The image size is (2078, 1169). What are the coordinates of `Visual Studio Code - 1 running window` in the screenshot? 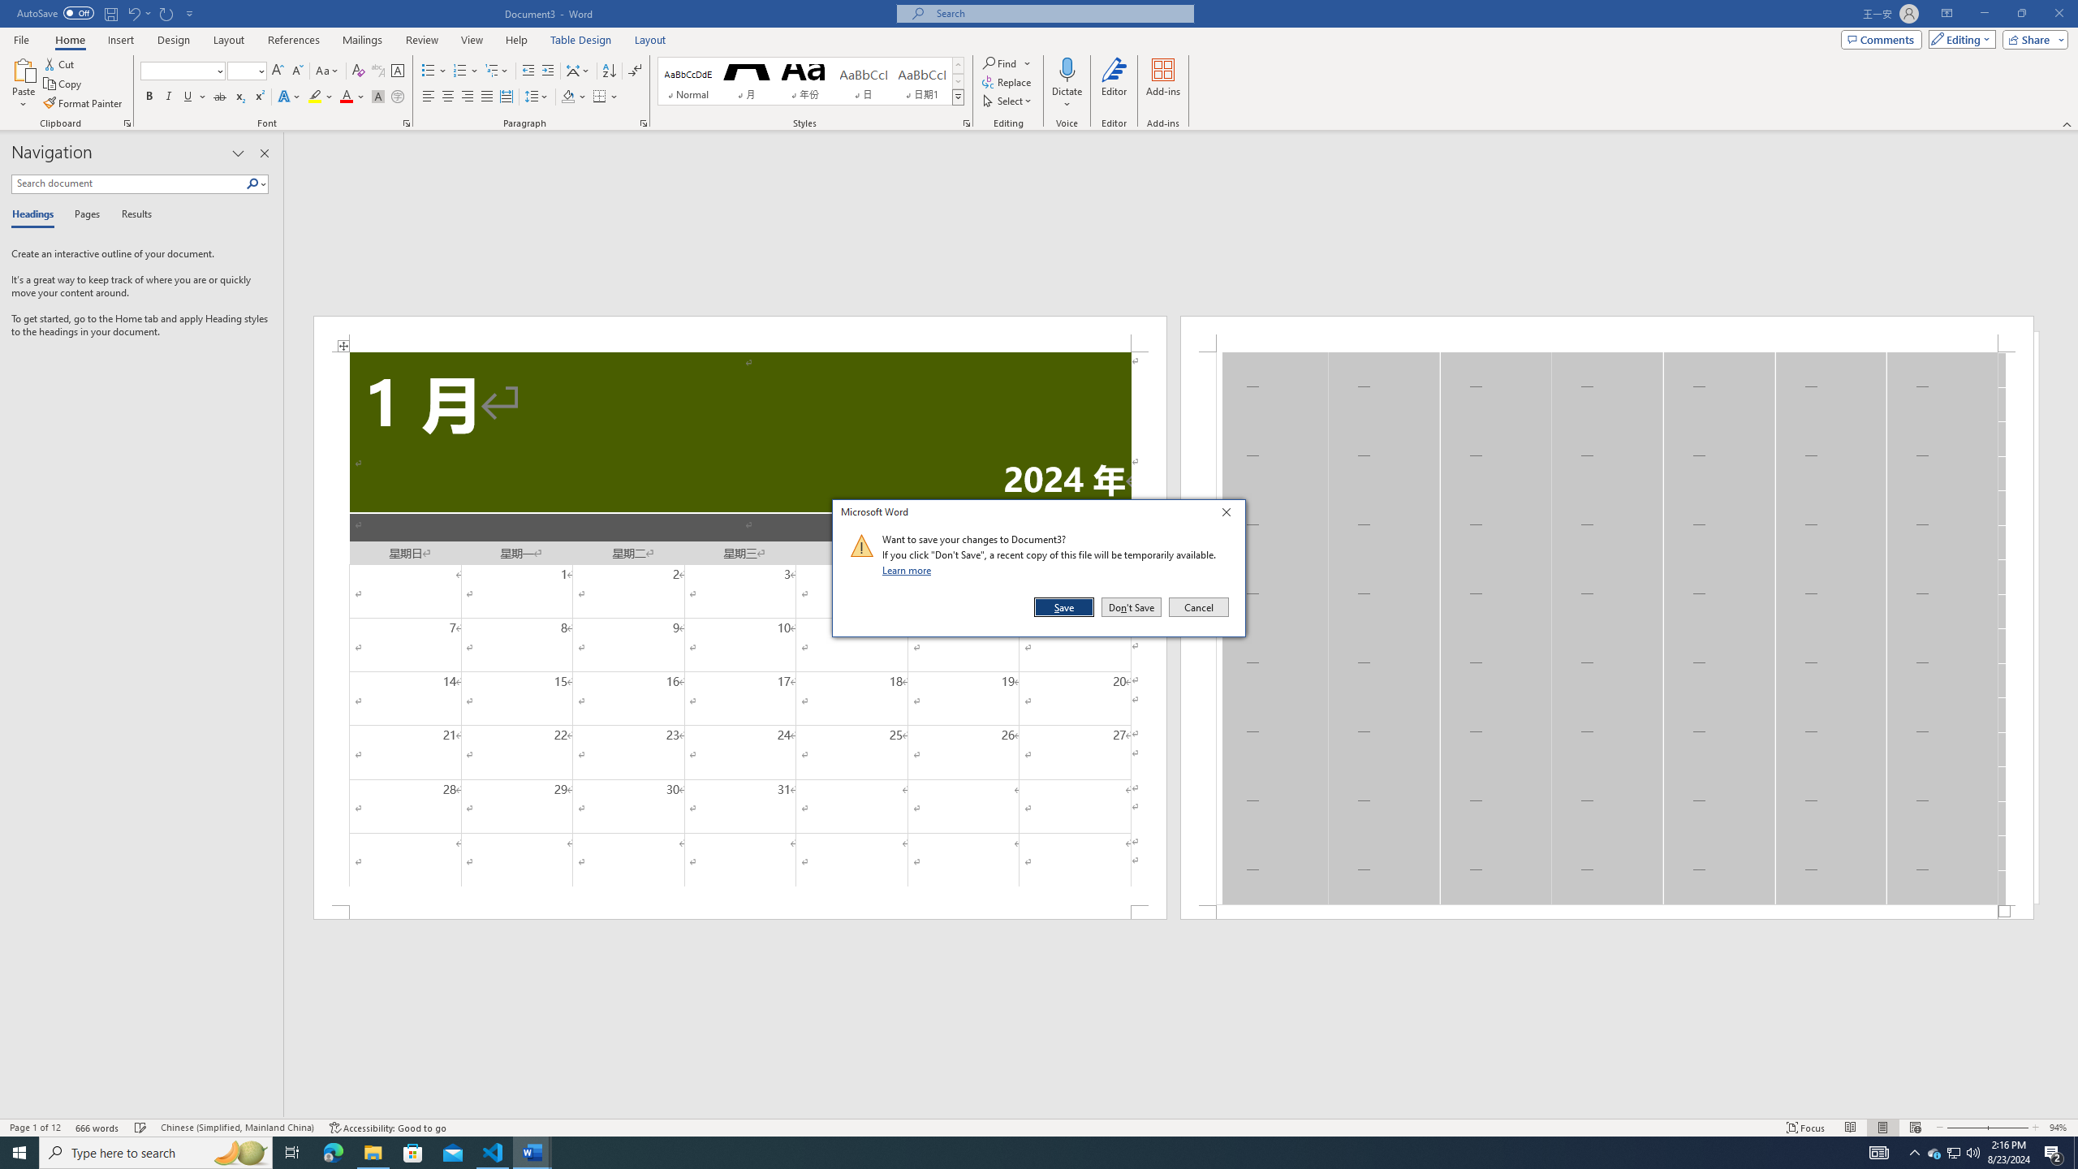 It's located at (494, 1153).